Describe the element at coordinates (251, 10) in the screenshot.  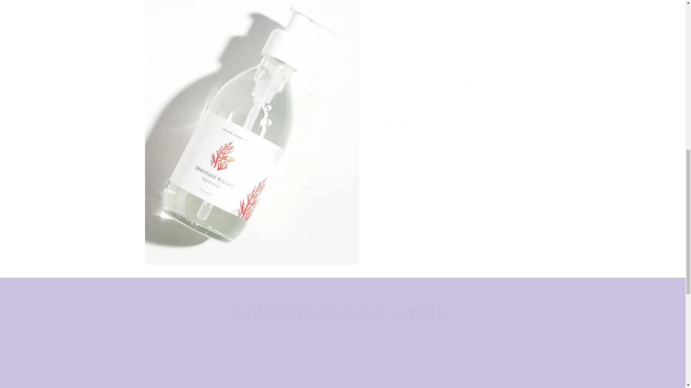
I see `Open media 1 in modal` at that location.